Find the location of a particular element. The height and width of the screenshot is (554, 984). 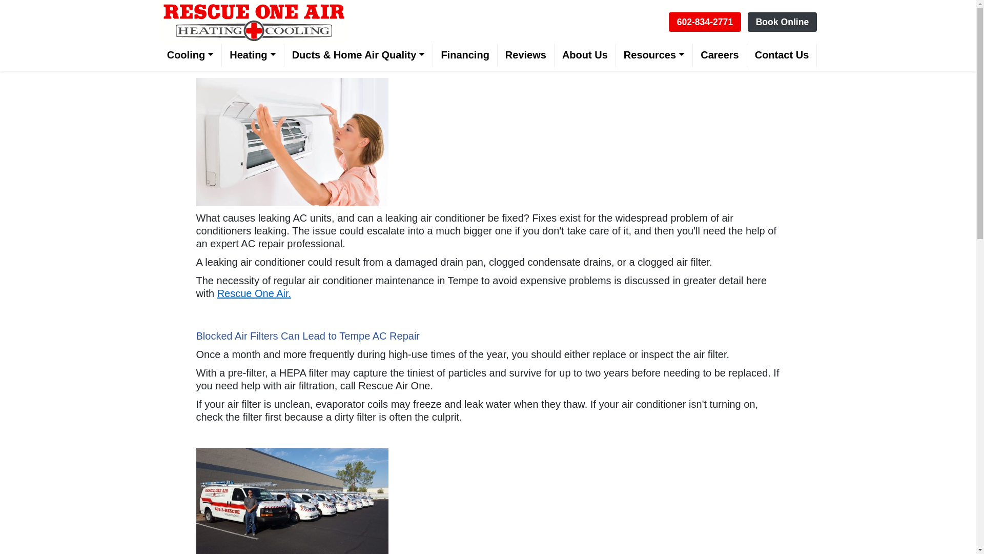

Heating is located at coordinates (253, 55).